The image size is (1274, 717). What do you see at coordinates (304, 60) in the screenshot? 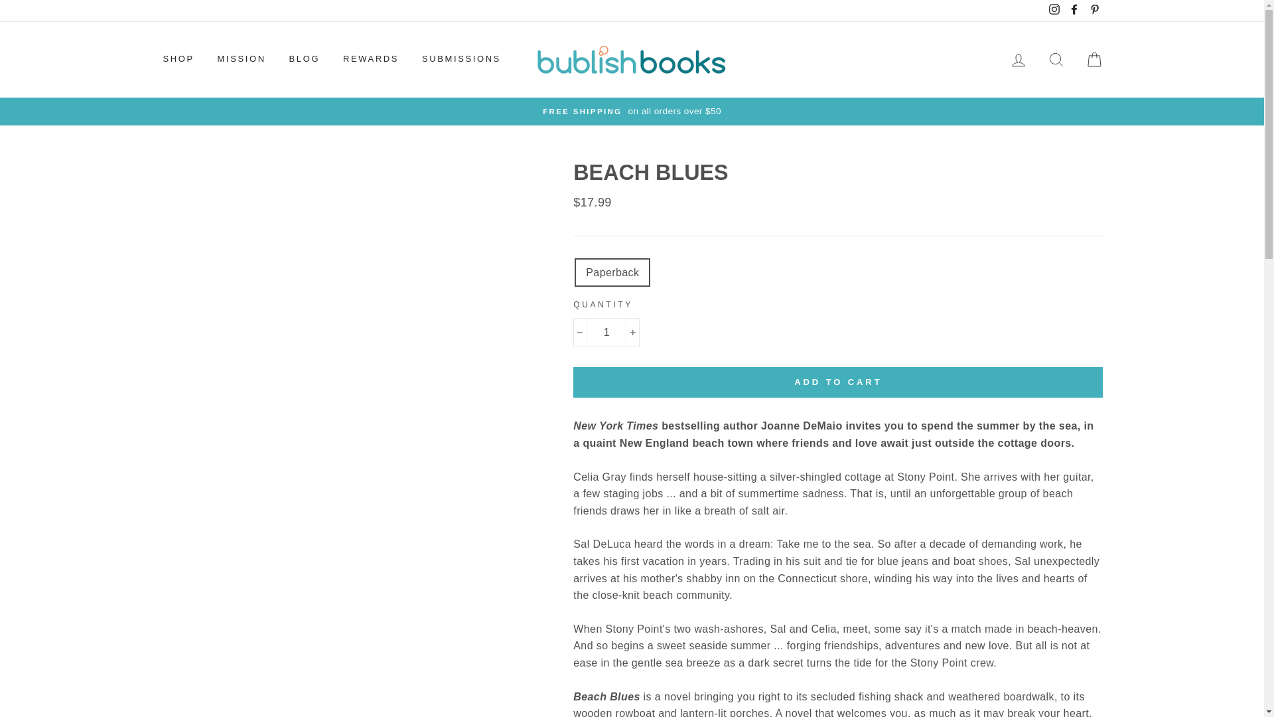
I see `BLOG` at bounding box center [304, 60].